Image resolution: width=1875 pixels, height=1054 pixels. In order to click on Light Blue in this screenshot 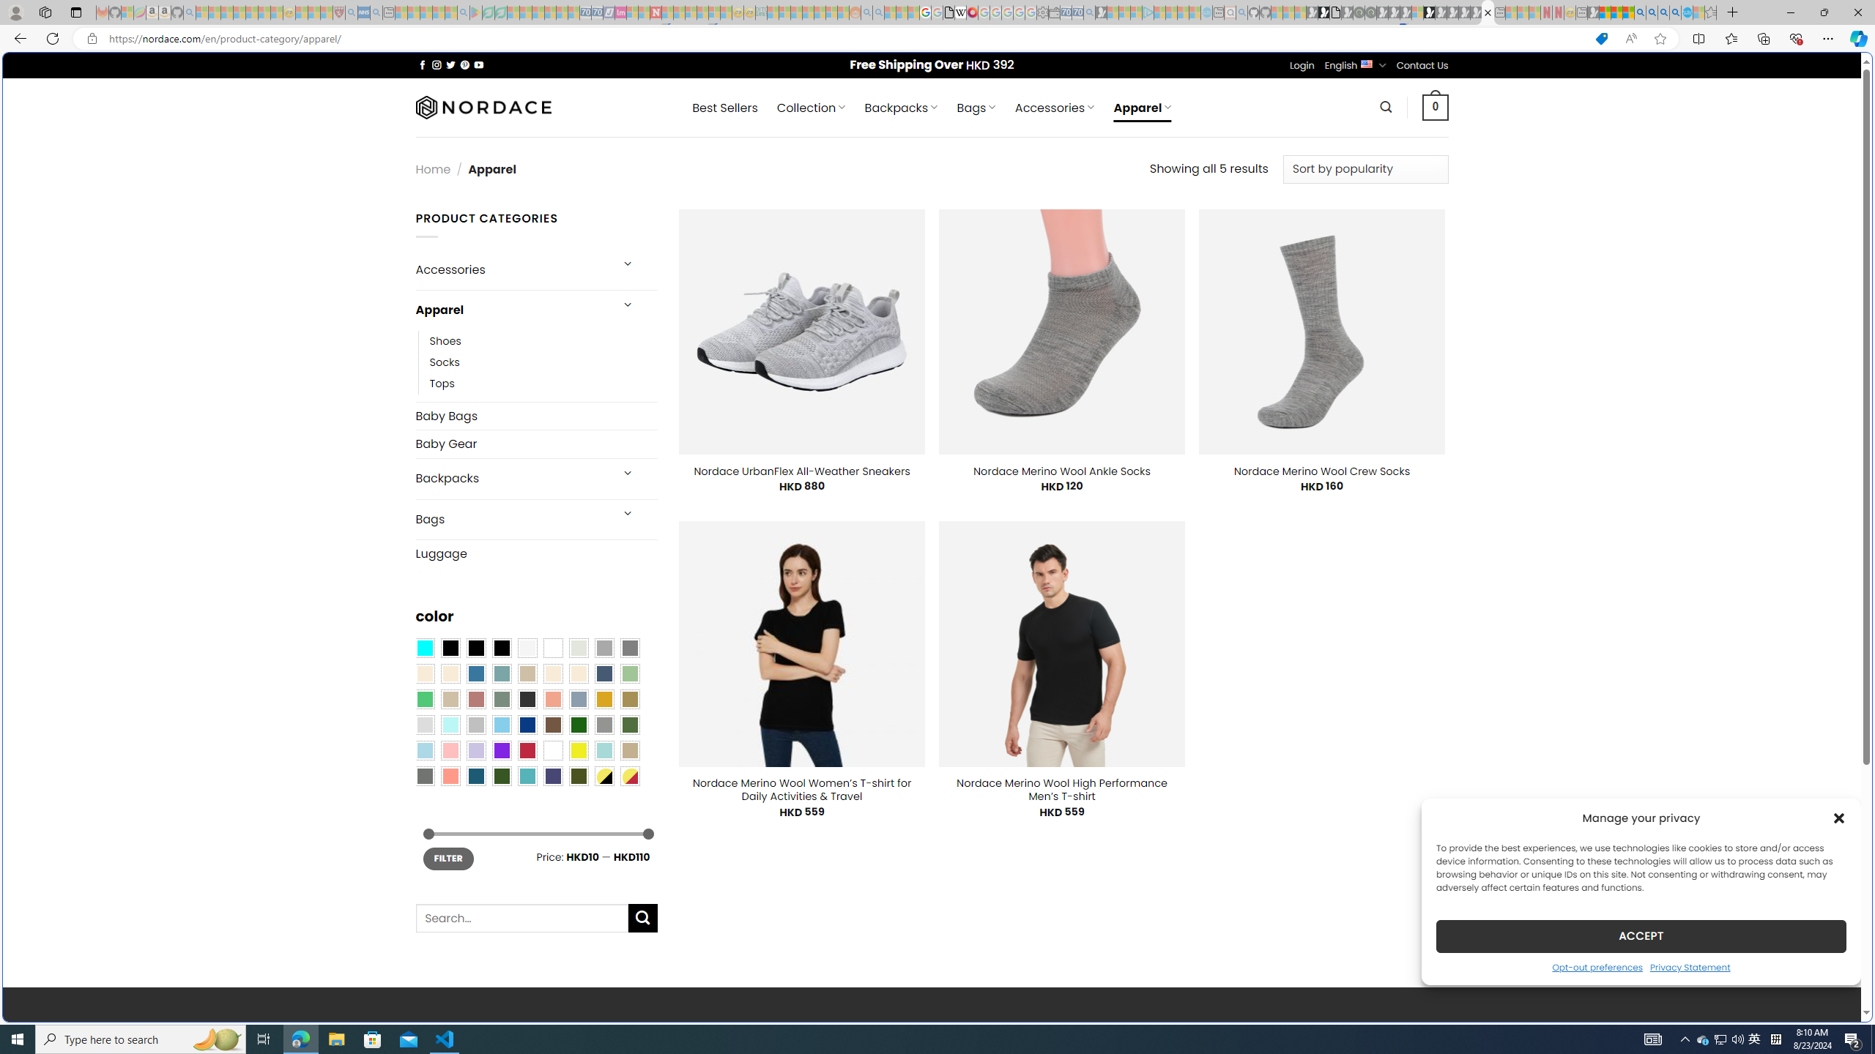, I will do `click(424, 750)`.